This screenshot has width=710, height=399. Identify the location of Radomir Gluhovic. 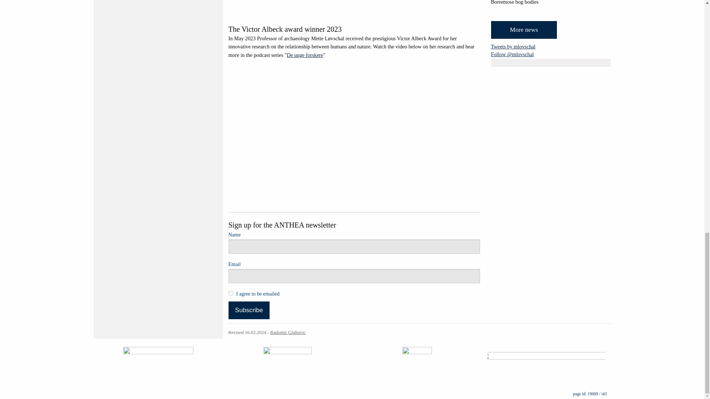
(288, 332).